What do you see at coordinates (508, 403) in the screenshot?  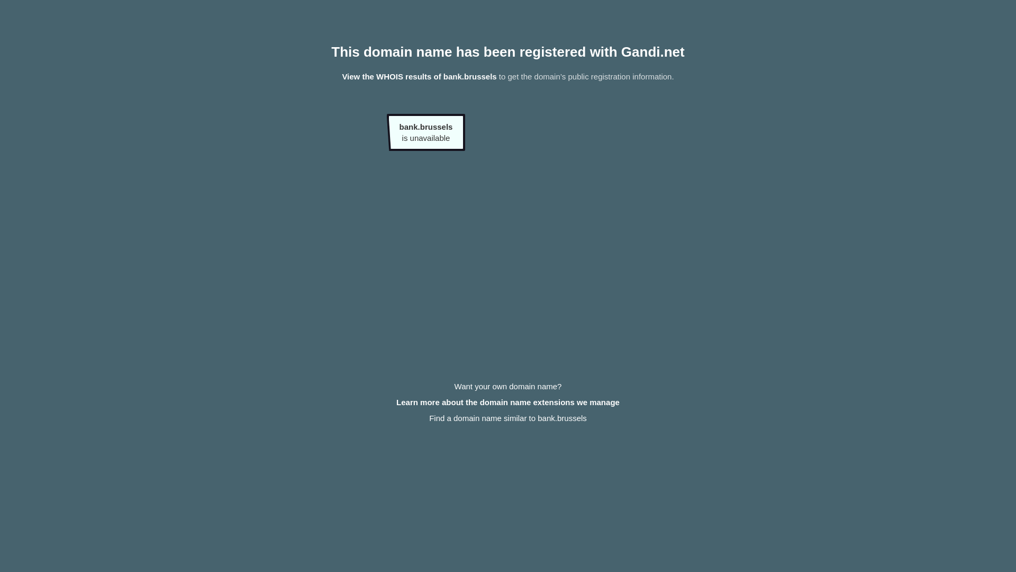 I see `Learn more about the domain name extensions we manage` at bounding box center [508, 403].